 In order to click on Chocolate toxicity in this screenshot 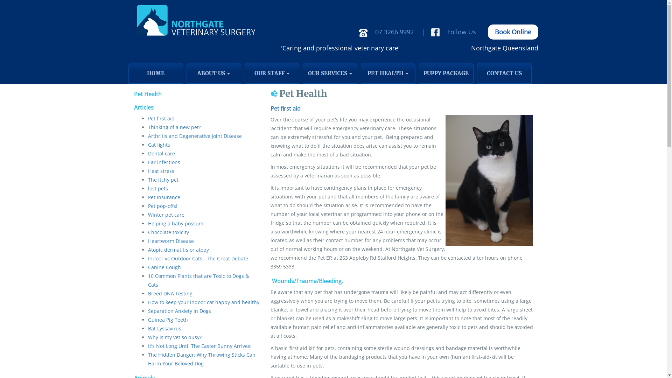, I will do `click(168, 232)`.